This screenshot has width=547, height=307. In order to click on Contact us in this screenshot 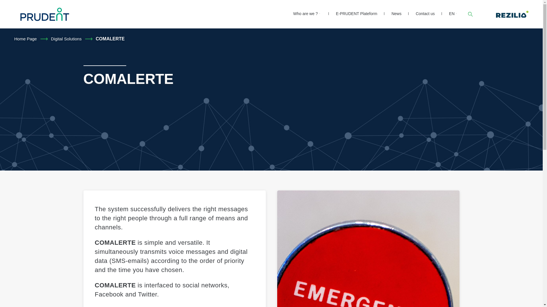, I will do `click(425, 14)`.